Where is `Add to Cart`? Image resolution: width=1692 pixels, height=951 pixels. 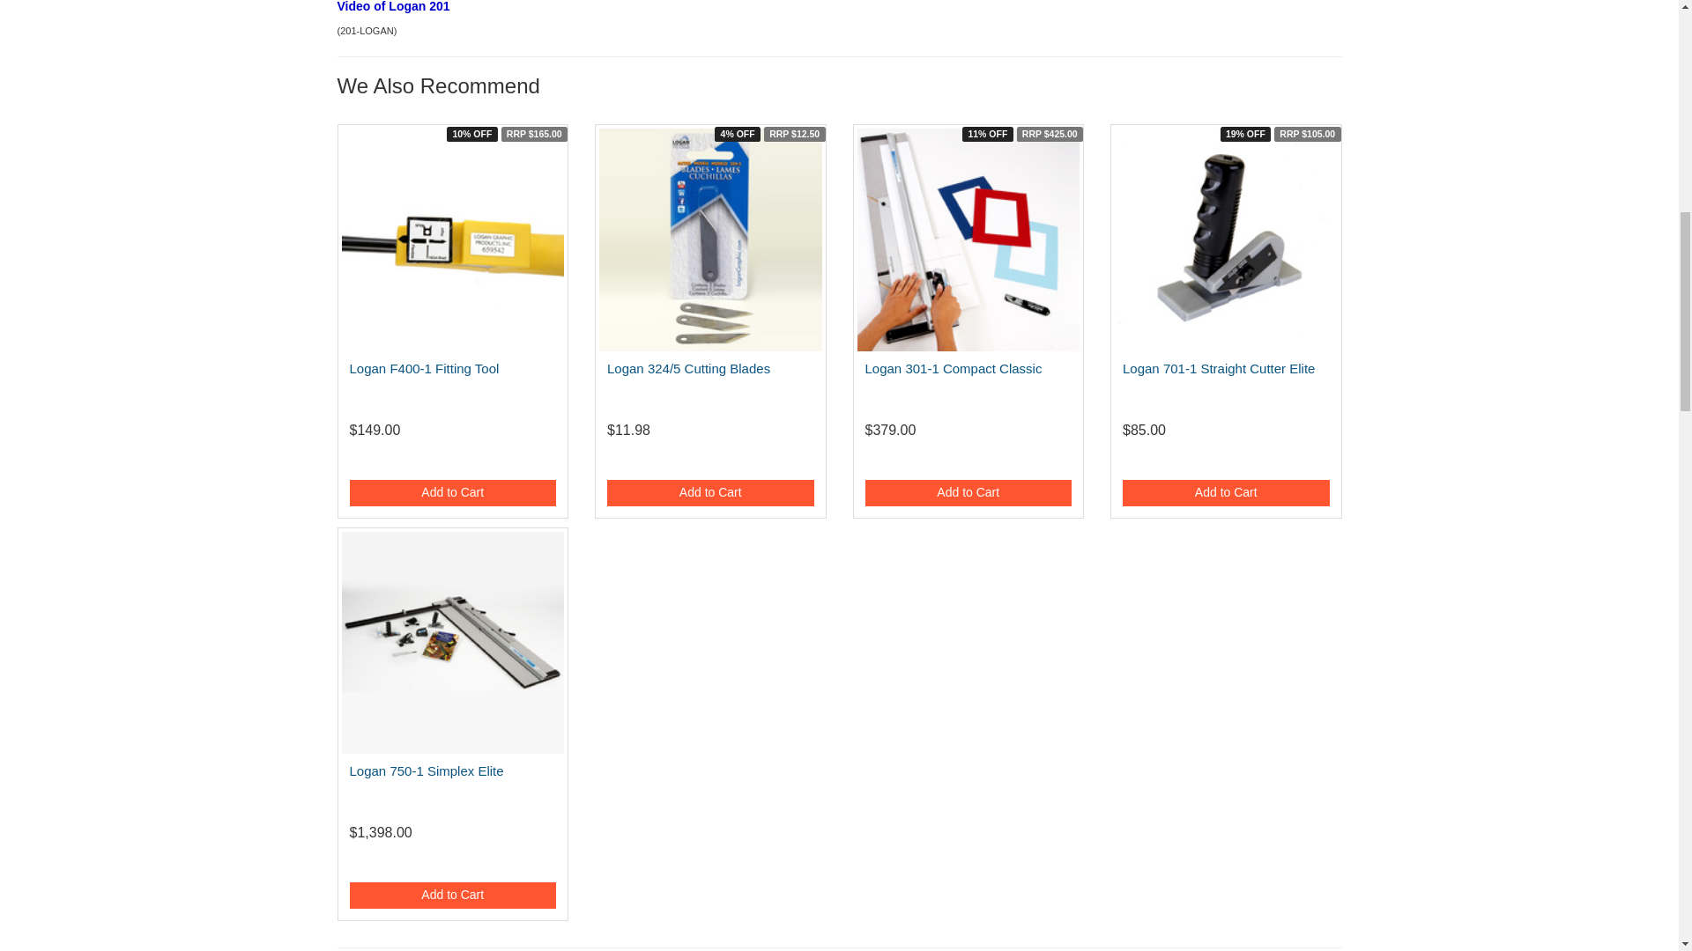 Add to Cart is located at coordinates (968, 493).